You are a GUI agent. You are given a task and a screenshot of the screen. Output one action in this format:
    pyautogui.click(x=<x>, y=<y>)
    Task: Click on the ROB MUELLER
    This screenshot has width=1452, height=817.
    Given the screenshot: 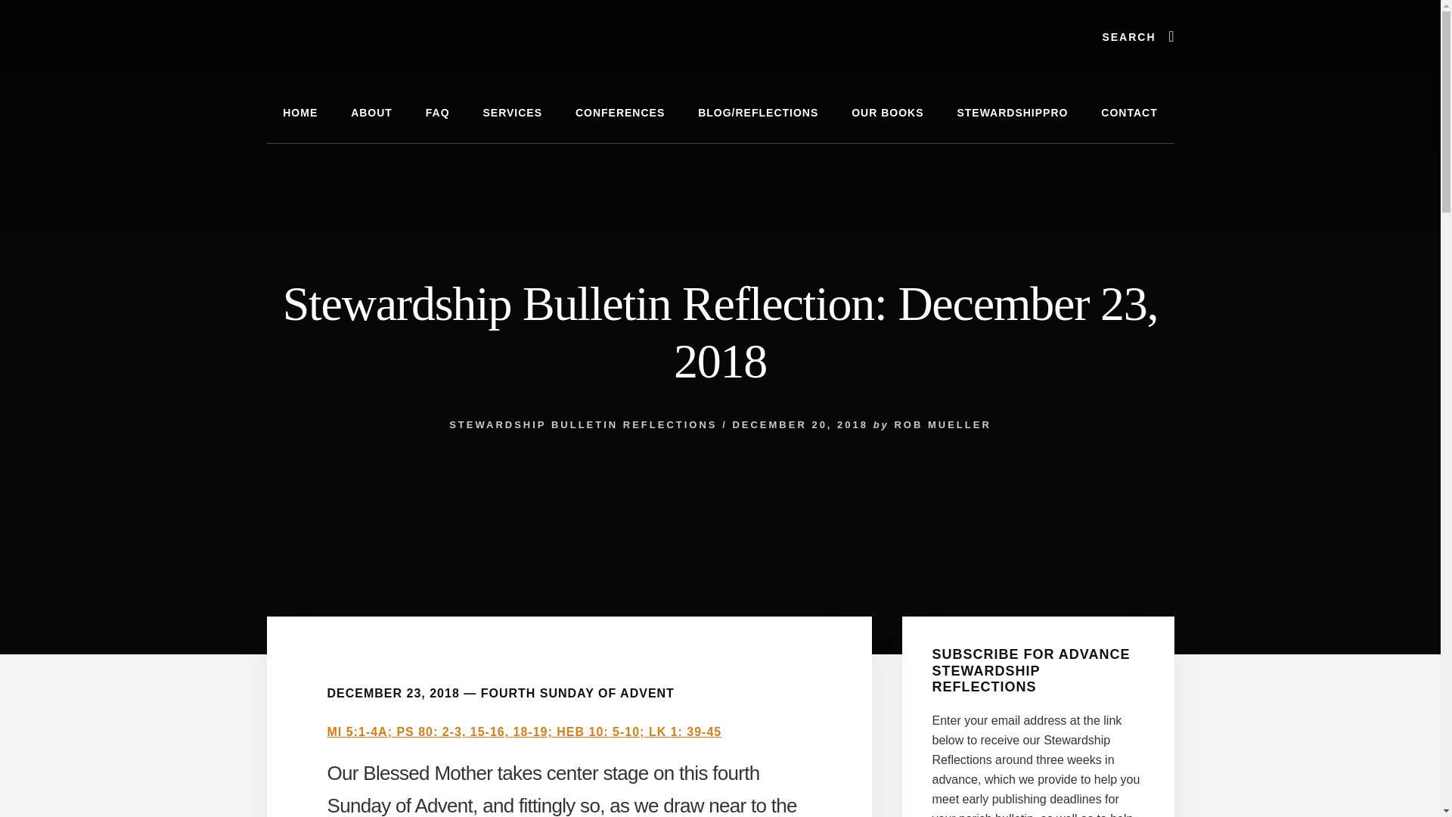 What is the action you would take?
    pyautogui.click(x=942, y=425)
    